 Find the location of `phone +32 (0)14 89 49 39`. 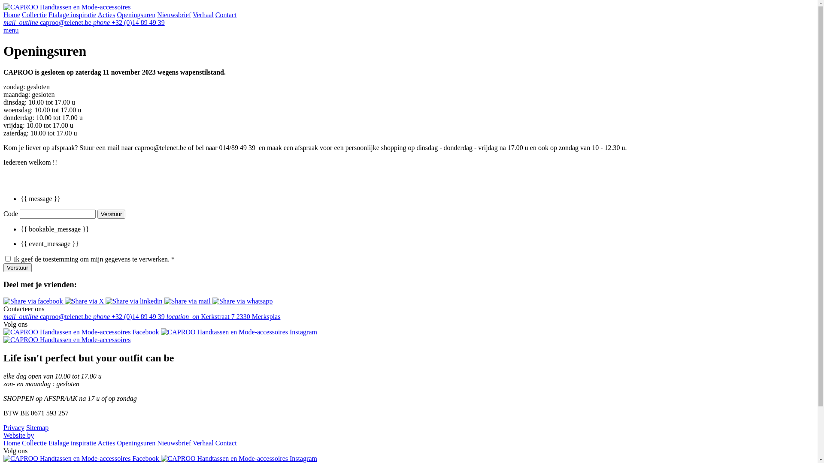

phone +32 (0)14 89 49 39 is located at coordinates (130, 316).